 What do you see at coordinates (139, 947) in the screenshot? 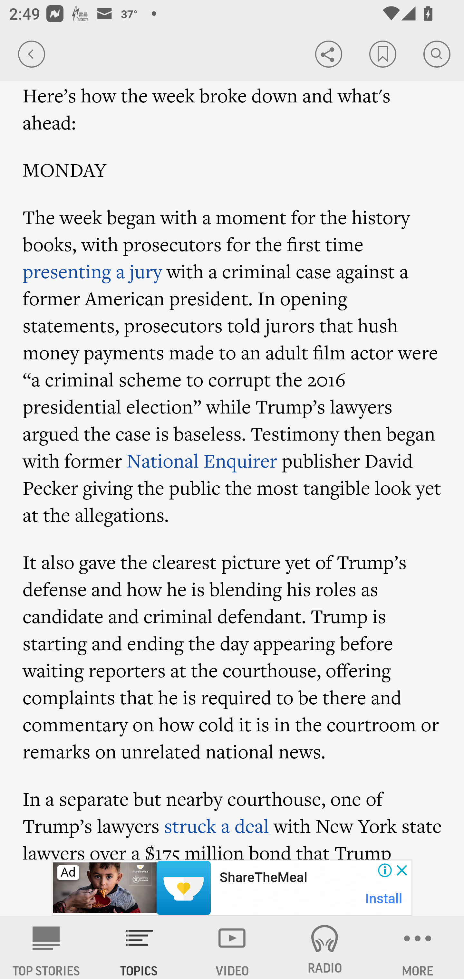
I see `TOPICS` at bounding box center [139, 947].